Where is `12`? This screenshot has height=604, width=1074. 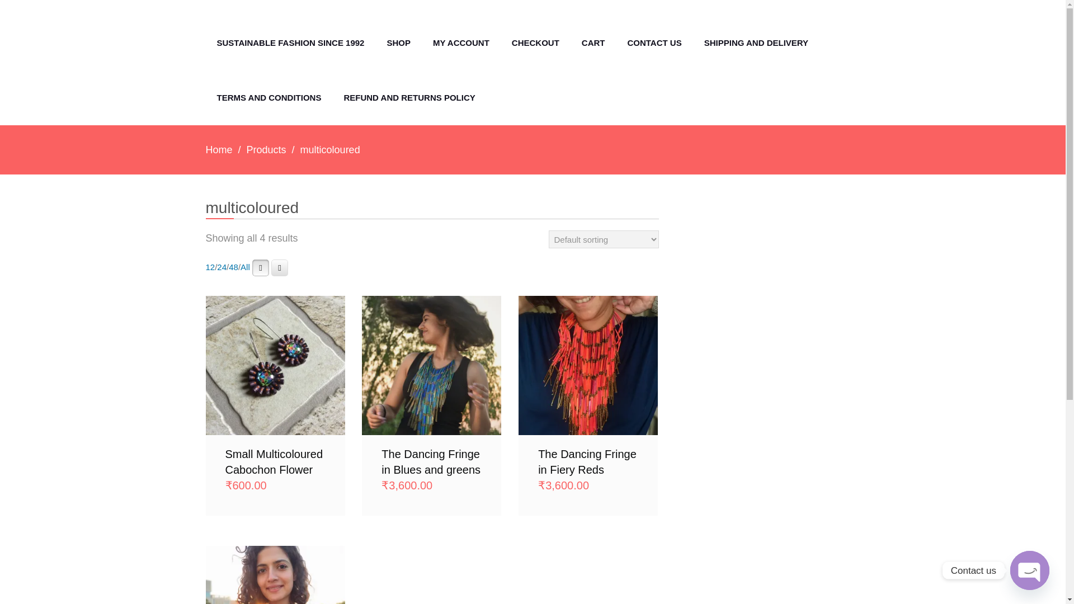 12 is located at coordinates (210, 267).